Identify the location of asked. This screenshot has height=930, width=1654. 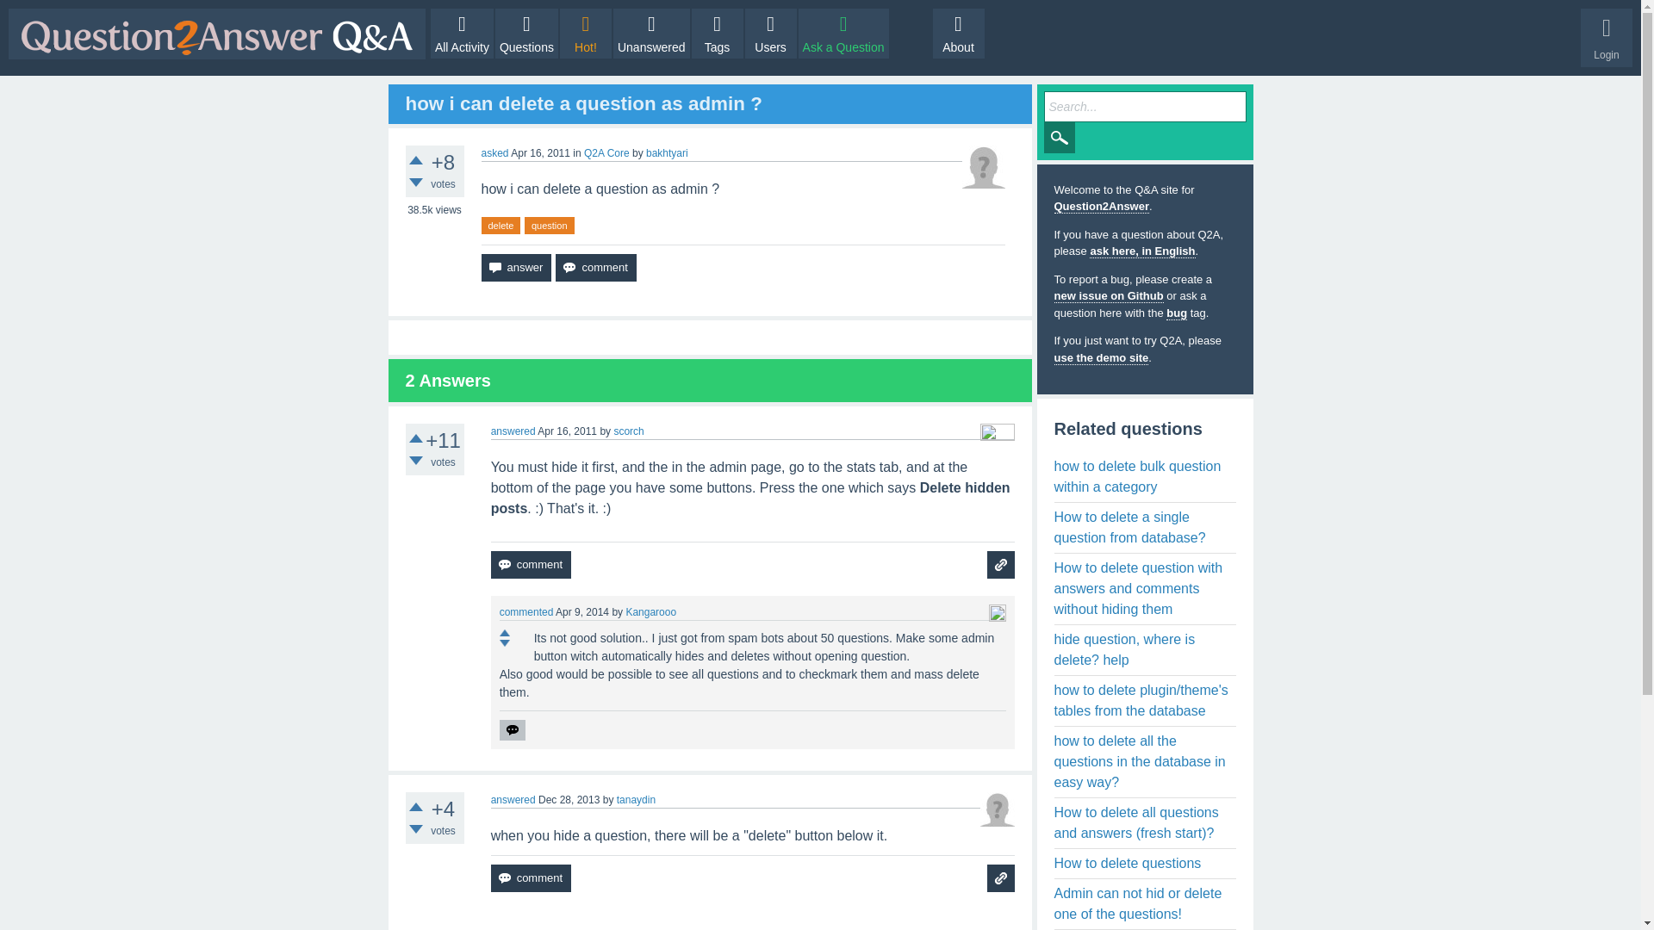
(494, 152).